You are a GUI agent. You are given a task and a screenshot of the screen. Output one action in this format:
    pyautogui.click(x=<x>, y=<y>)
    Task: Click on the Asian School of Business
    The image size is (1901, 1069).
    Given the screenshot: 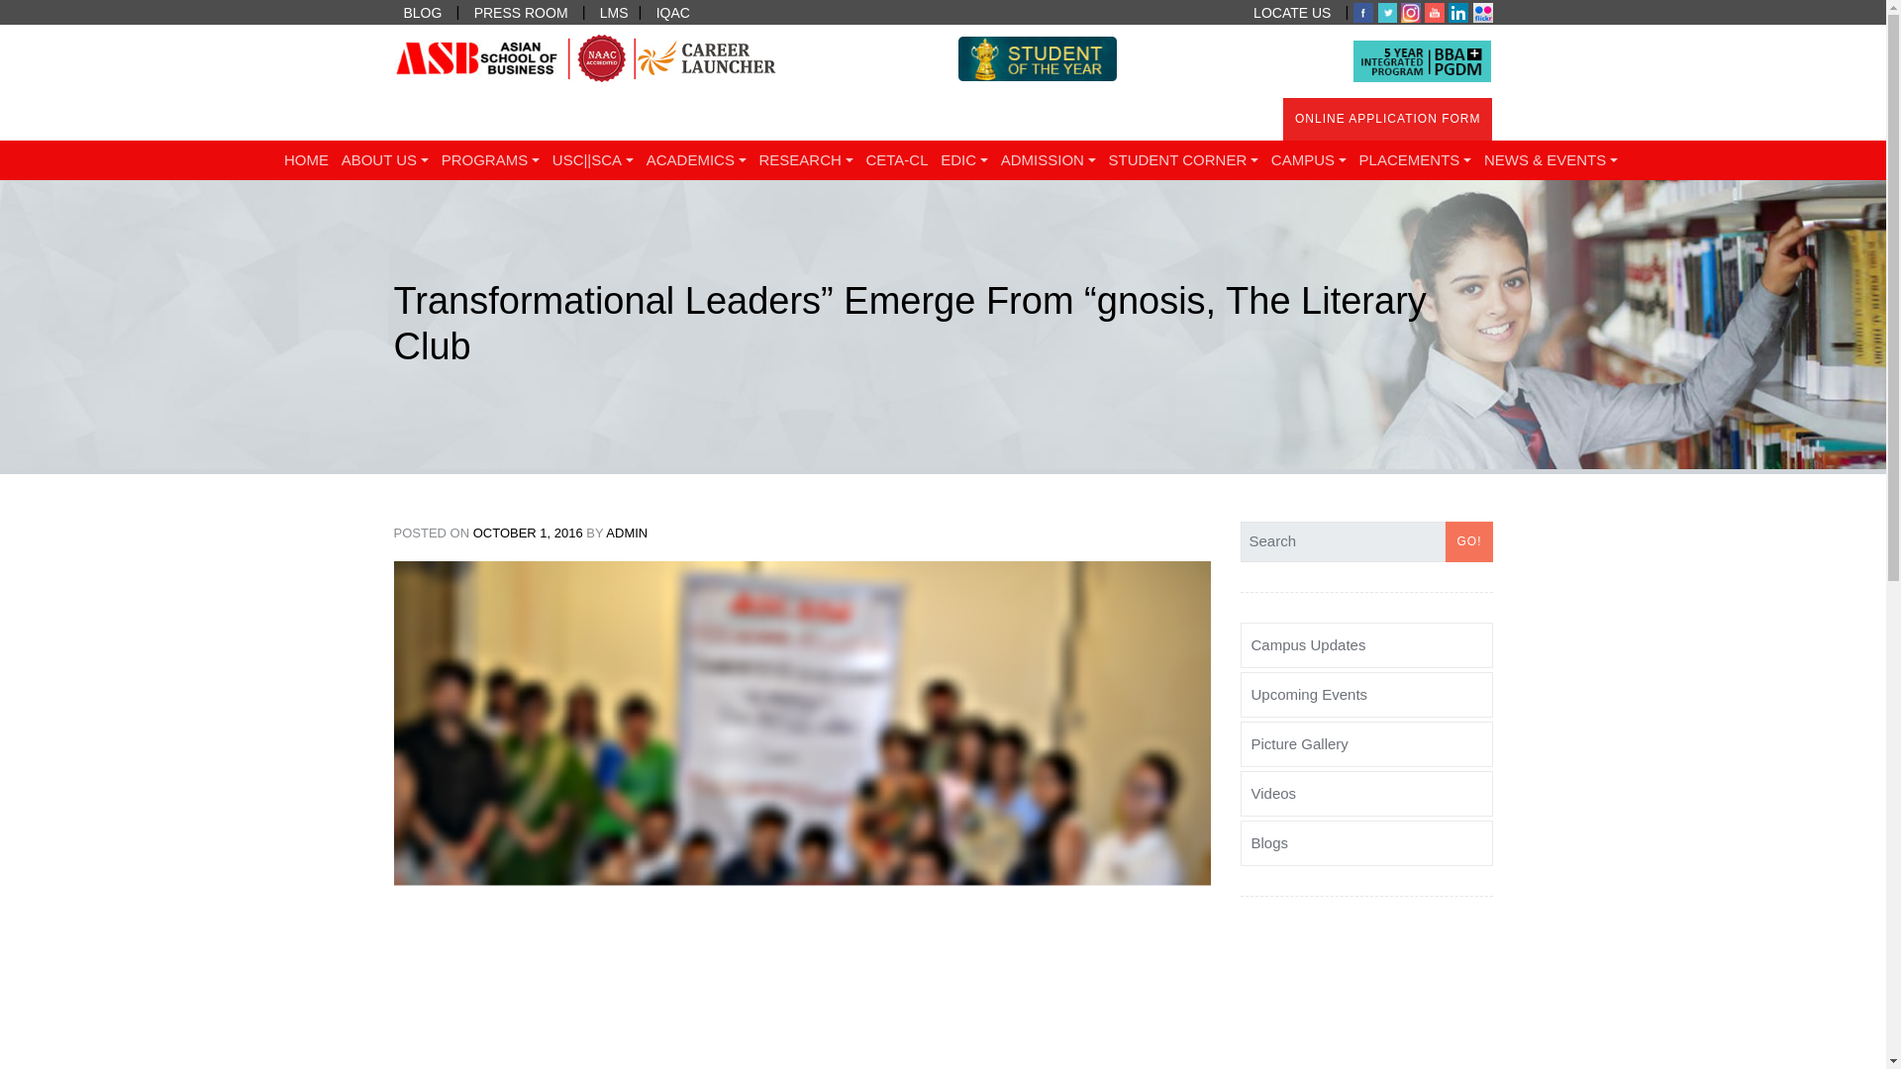 What is the action you would take?
    pyautogui.click(x=200, y=182)
    